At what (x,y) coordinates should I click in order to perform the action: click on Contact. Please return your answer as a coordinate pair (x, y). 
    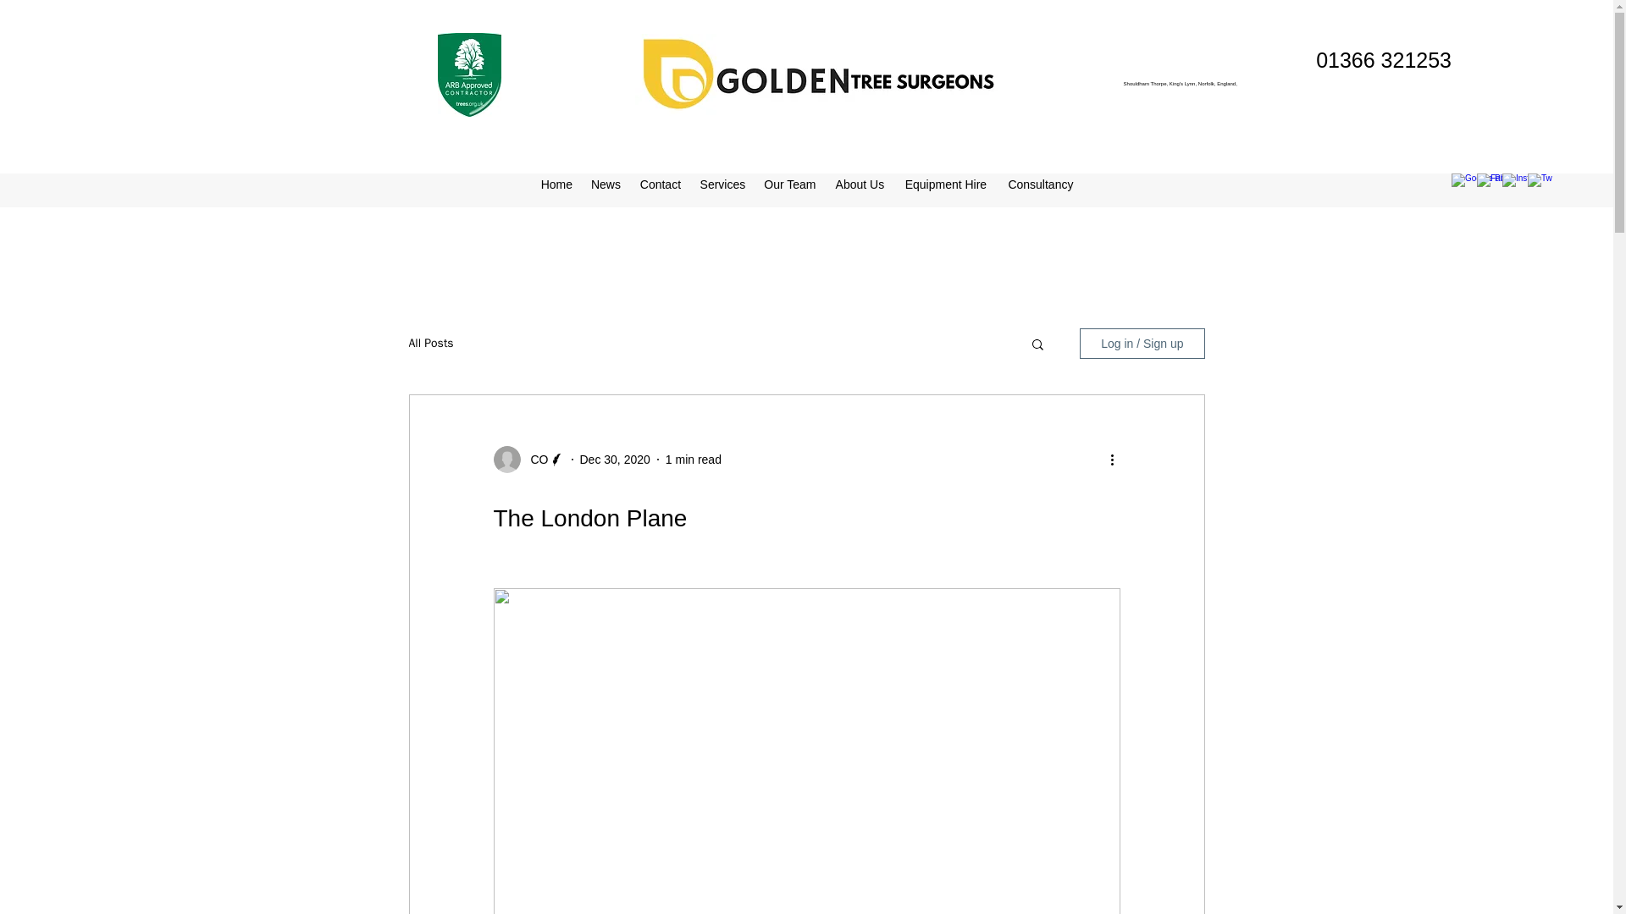
    Looking at the image, I should click on (661, 184).